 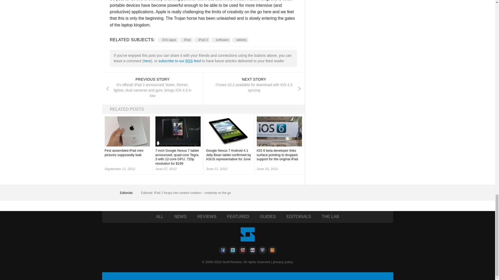 I want to click on iPad 2, so click(x=202, y=40).